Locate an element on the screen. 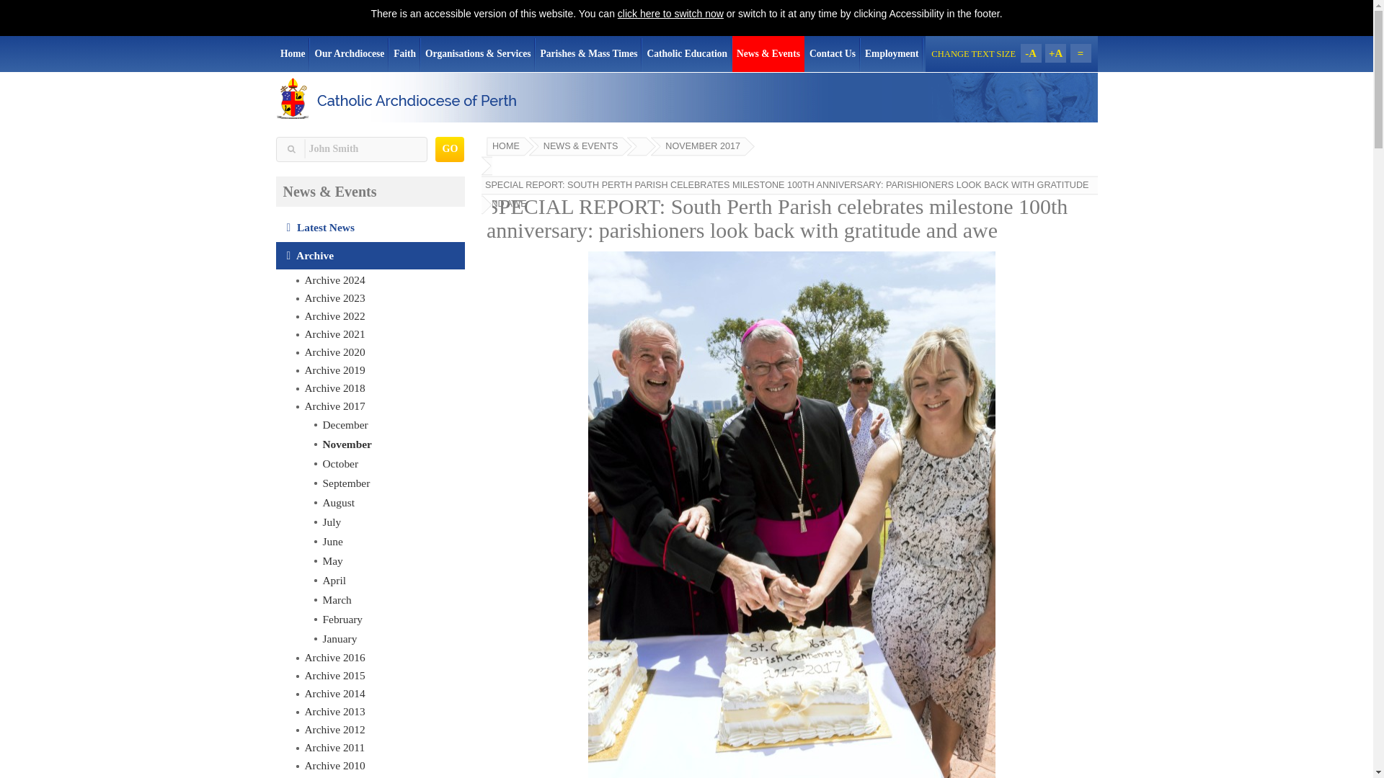 The width and height of the screenshot is (1384, 778). News is located at coordinates (371, 228).